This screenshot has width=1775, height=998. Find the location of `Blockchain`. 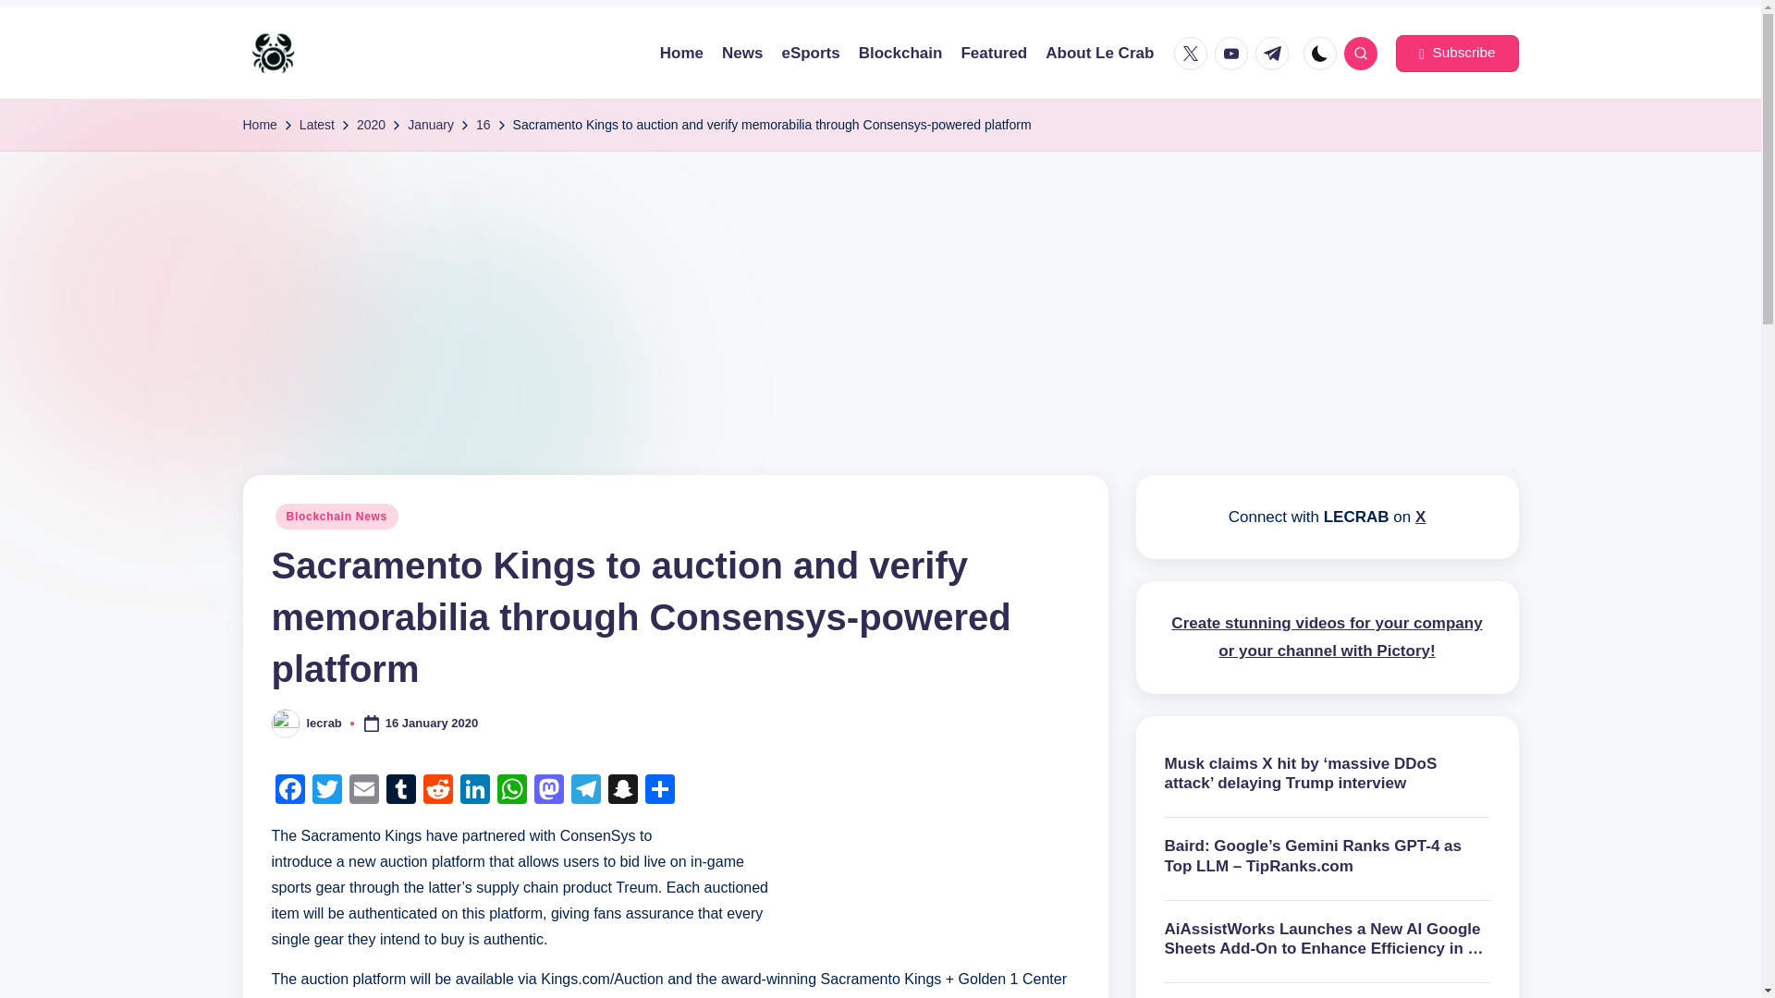

Blockchain is located at coordinates (900, 54).